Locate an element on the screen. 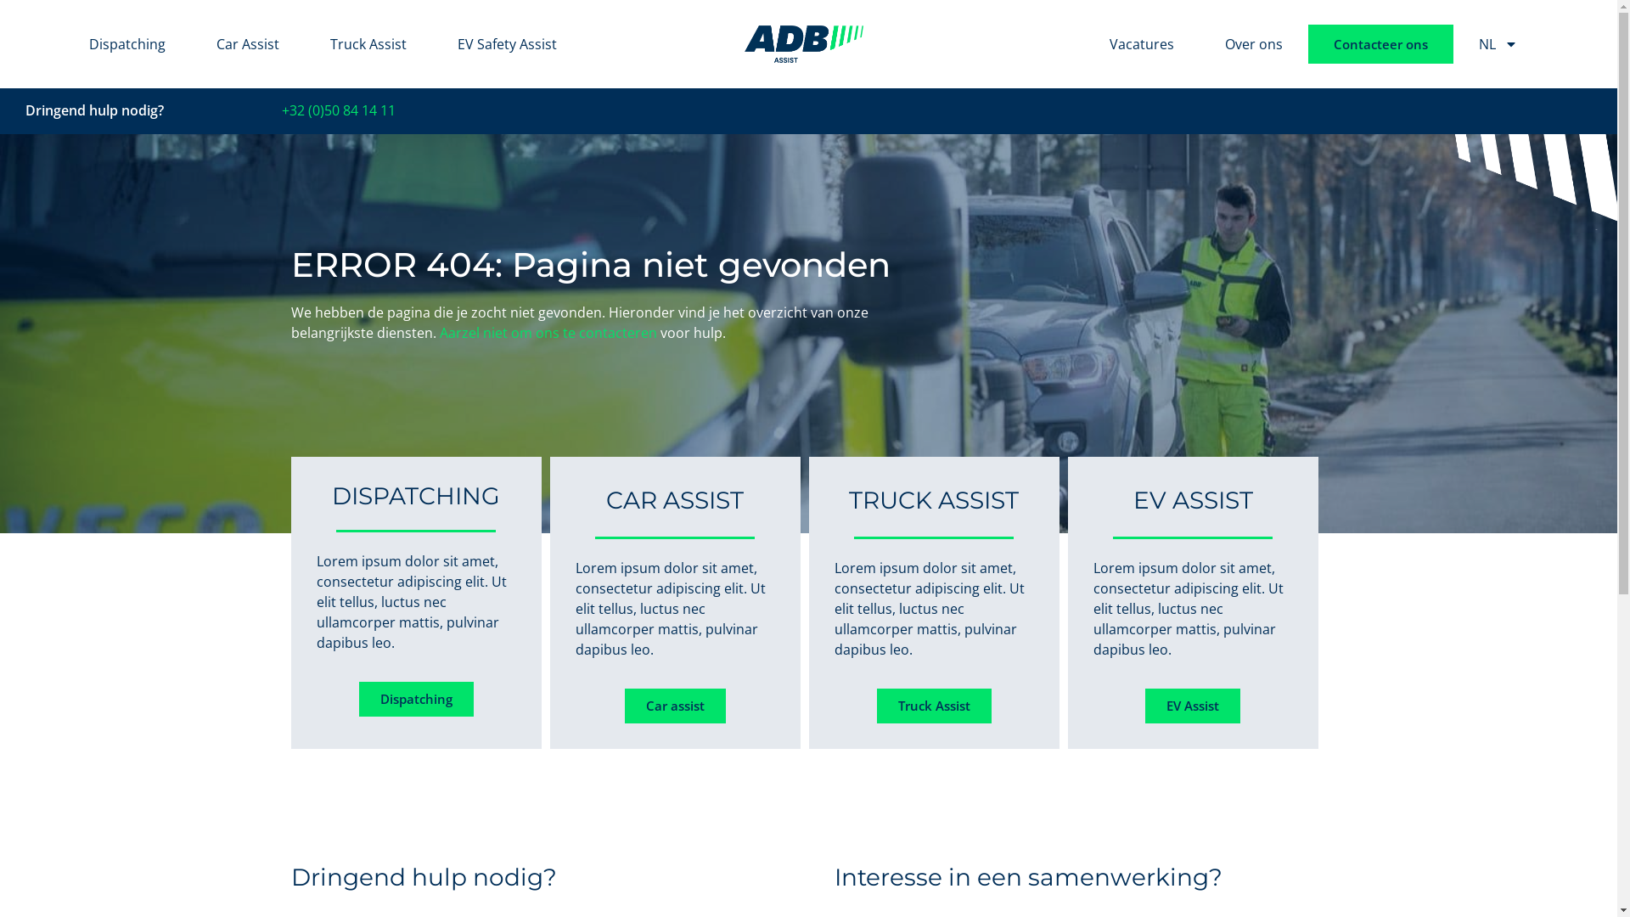 This screenshot has width=1630, height=917. Contacteer ons is located at coordinates (1380, 44).